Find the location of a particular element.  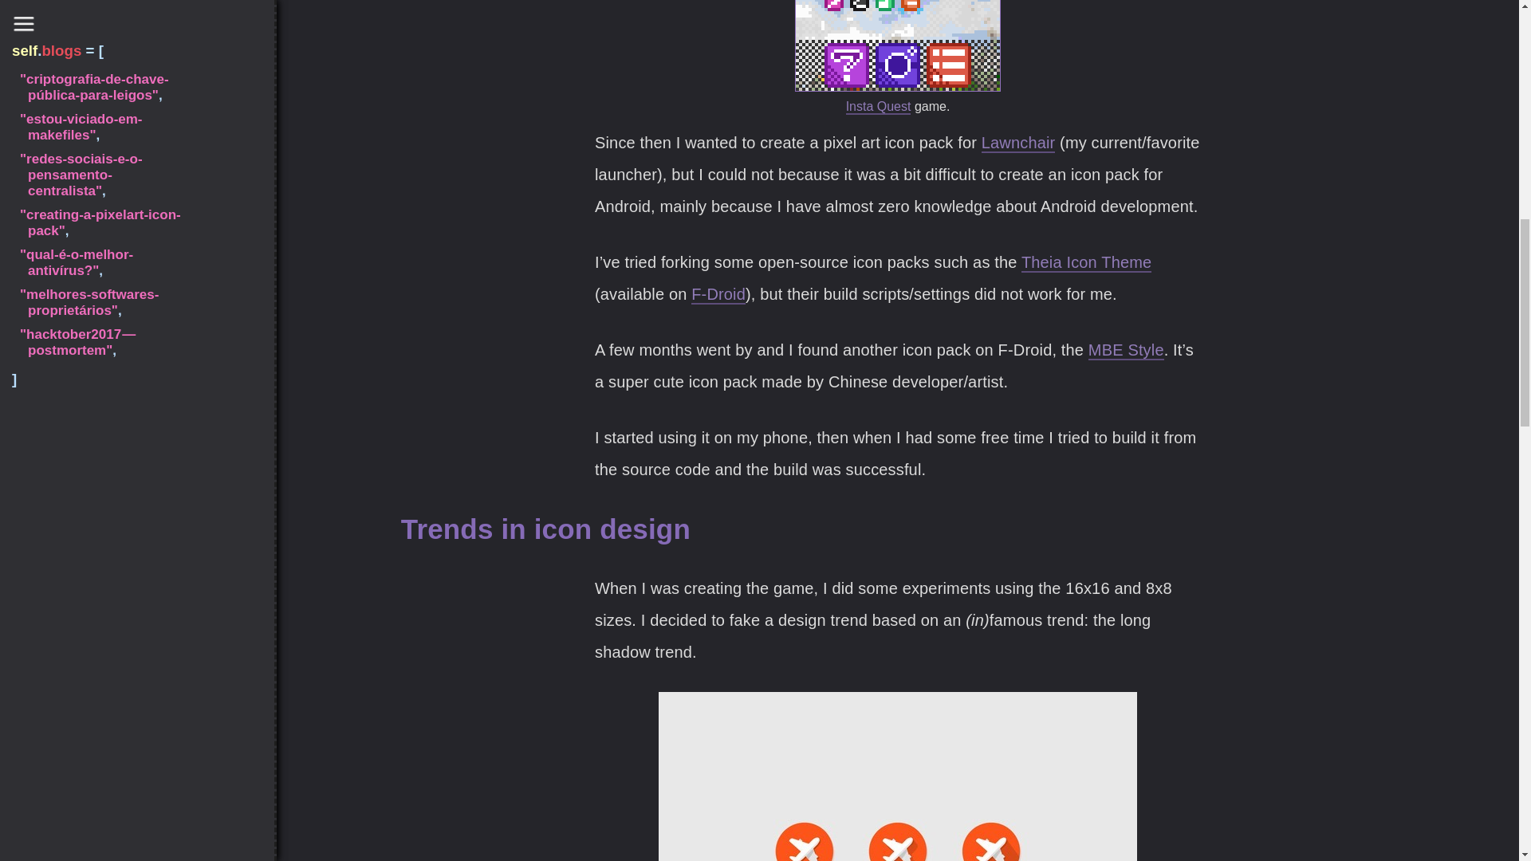

donations is located at coordinates (67, 828).